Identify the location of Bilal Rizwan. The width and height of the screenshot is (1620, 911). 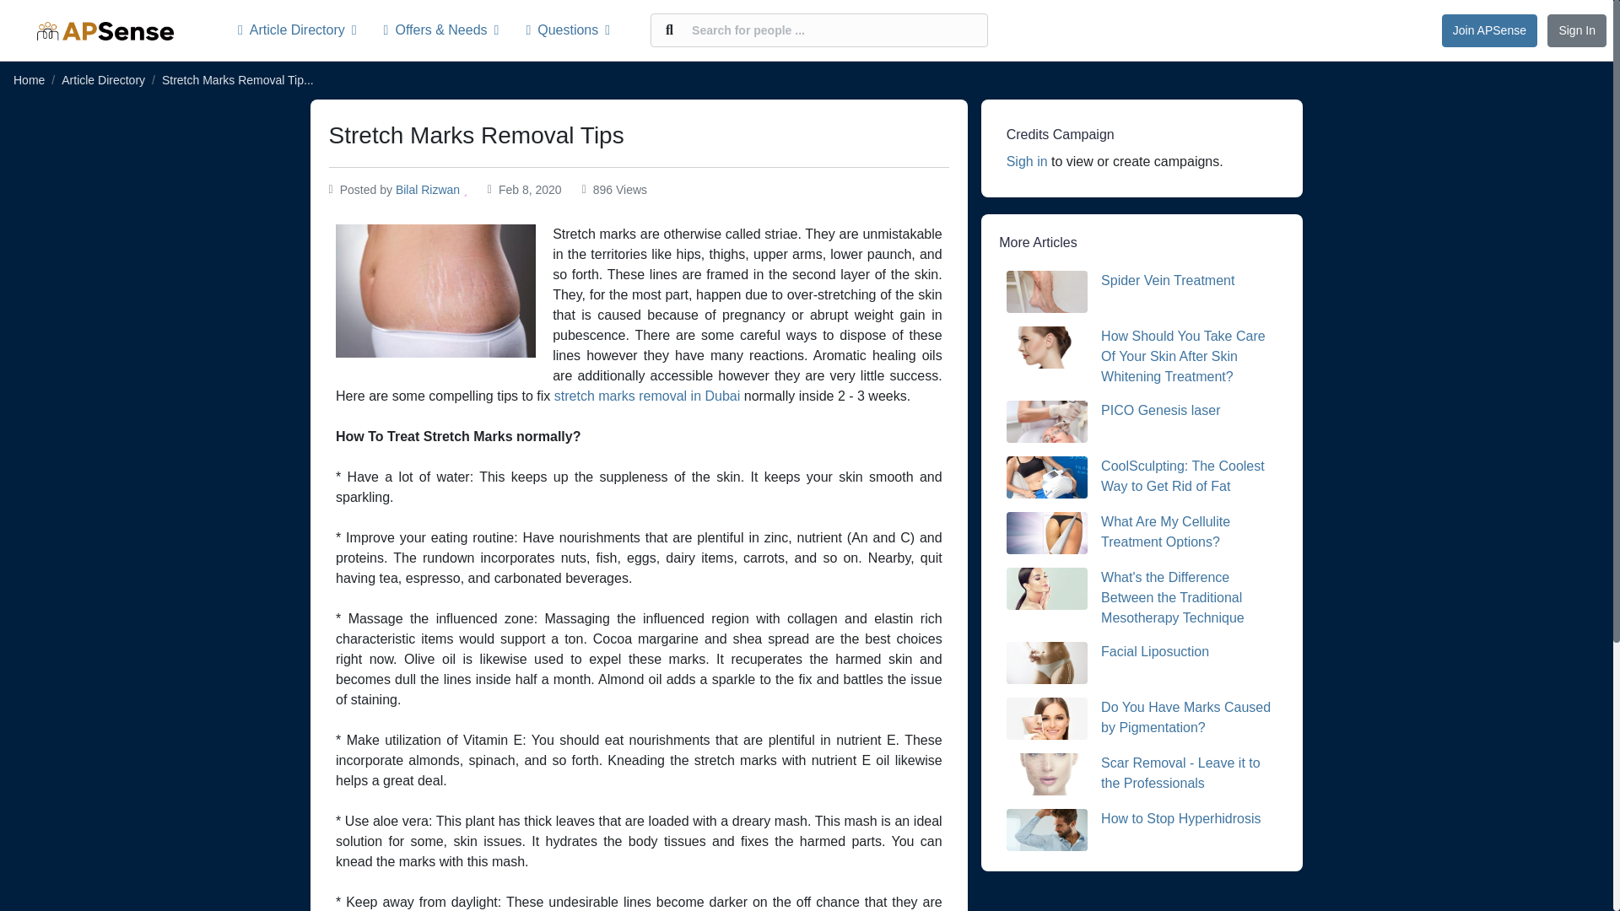
(427, 190).